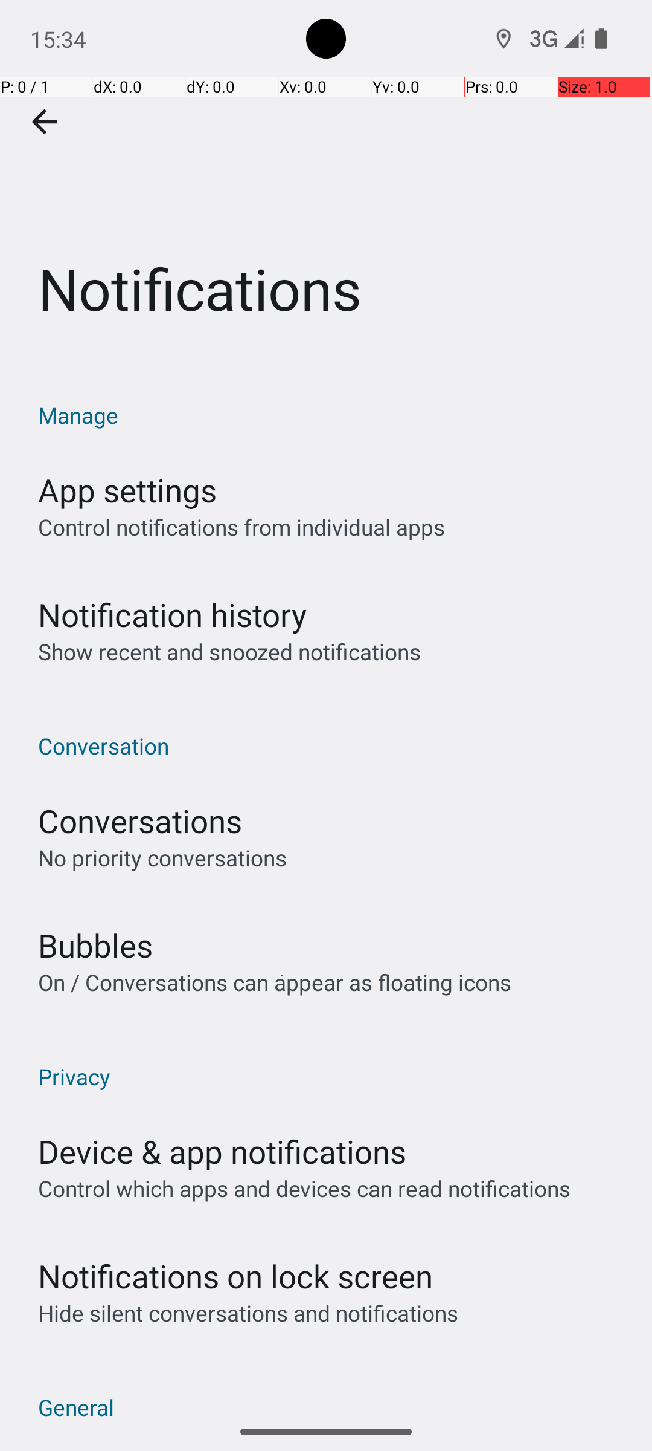 Image resolution: width=652 pixels, height=1451 pixels. Describe the element at coordinates (332, 746) in the screenshot. I see `Conversation` at that location.